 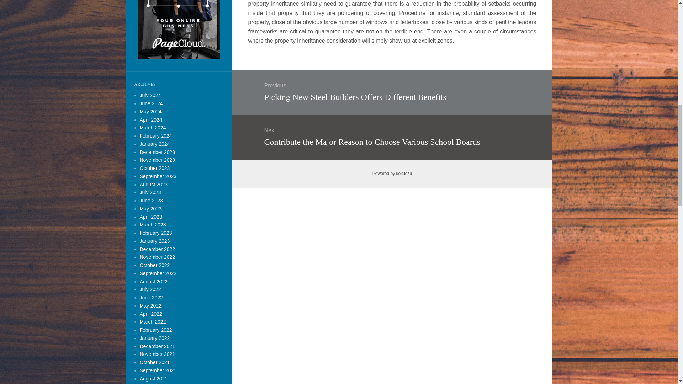 What do you see at coordinates (150, 217) in the screenshot?
I see `April 2023` at bounding box center [150, 217].